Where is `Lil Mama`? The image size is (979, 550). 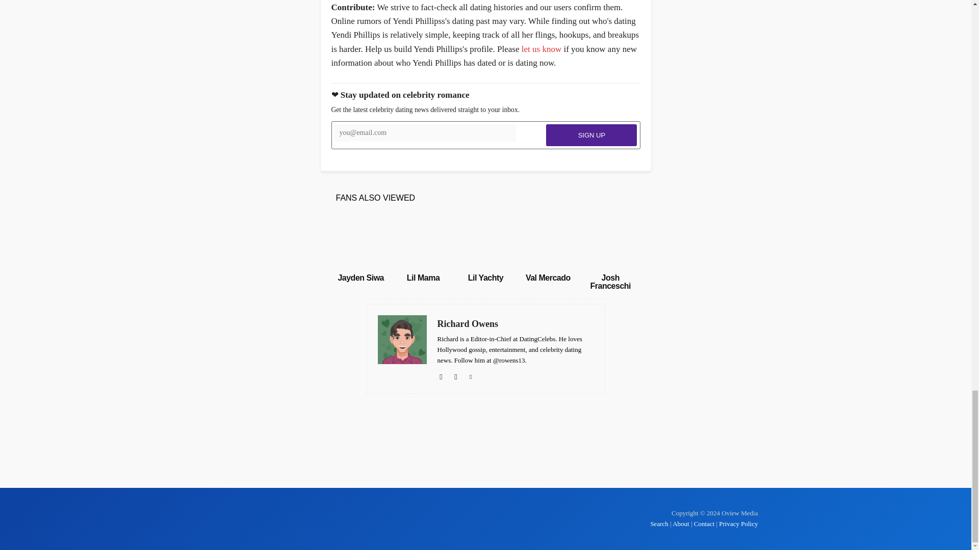
Lil Mama is located at coordinates (423, 278).